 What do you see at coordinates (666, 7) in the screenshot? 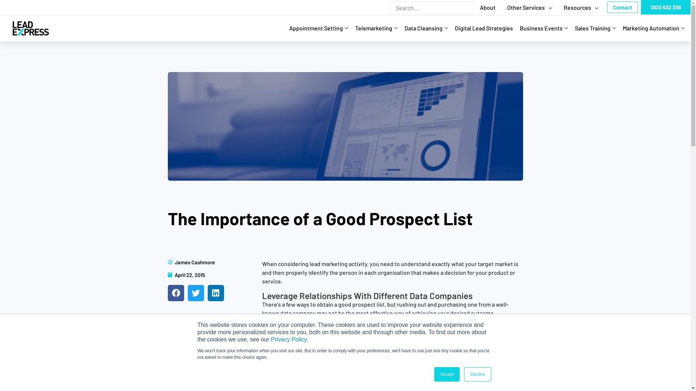
I see `1300 532 339` at bounding box center [666, 7].